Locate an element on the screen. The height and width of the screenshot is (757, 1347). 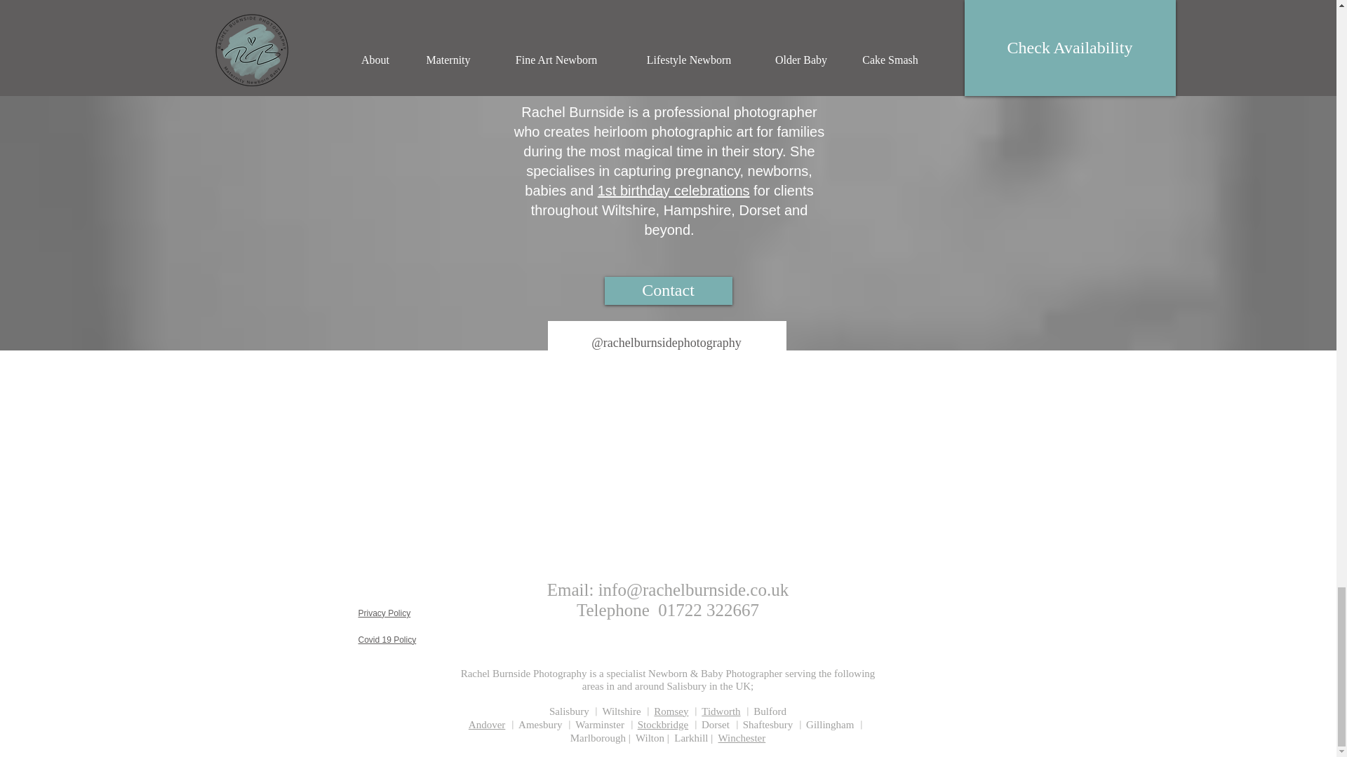
Covid 19 Policy is located at coordinates (387, 640).